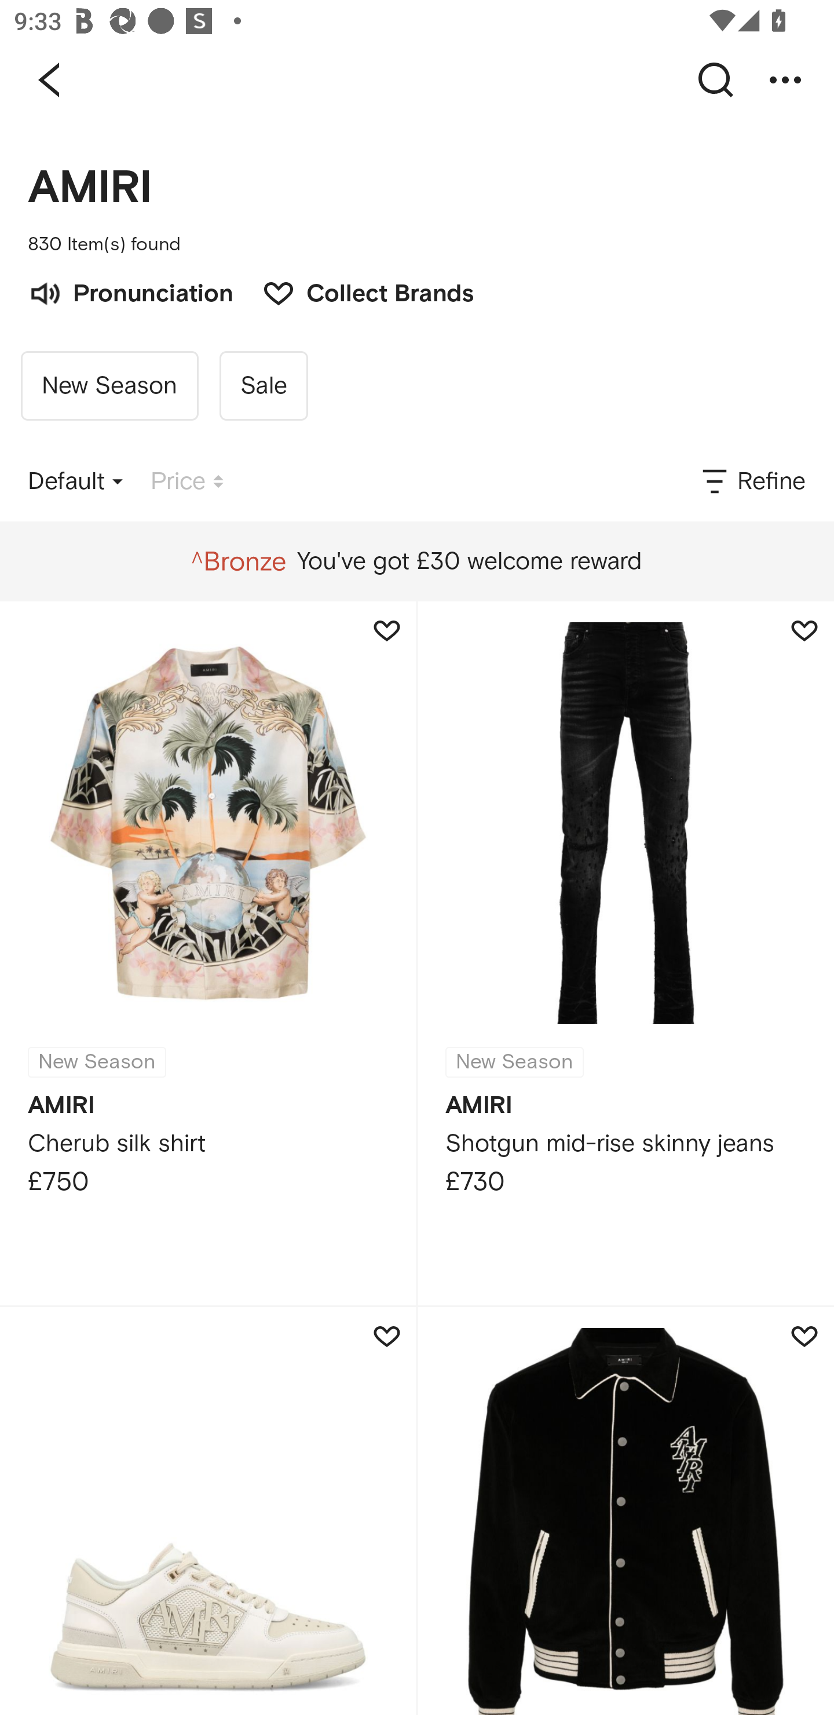 This screenshot has height=1715, width=834. What do you see at coordinates (75, 481) in the screenshot?
I see `Default` at bounding box center [75, 481].